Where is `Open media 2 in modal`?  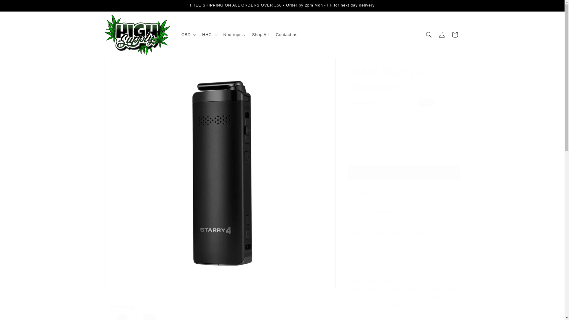 Open media 2 in modal is located at coordinates (162, 305).